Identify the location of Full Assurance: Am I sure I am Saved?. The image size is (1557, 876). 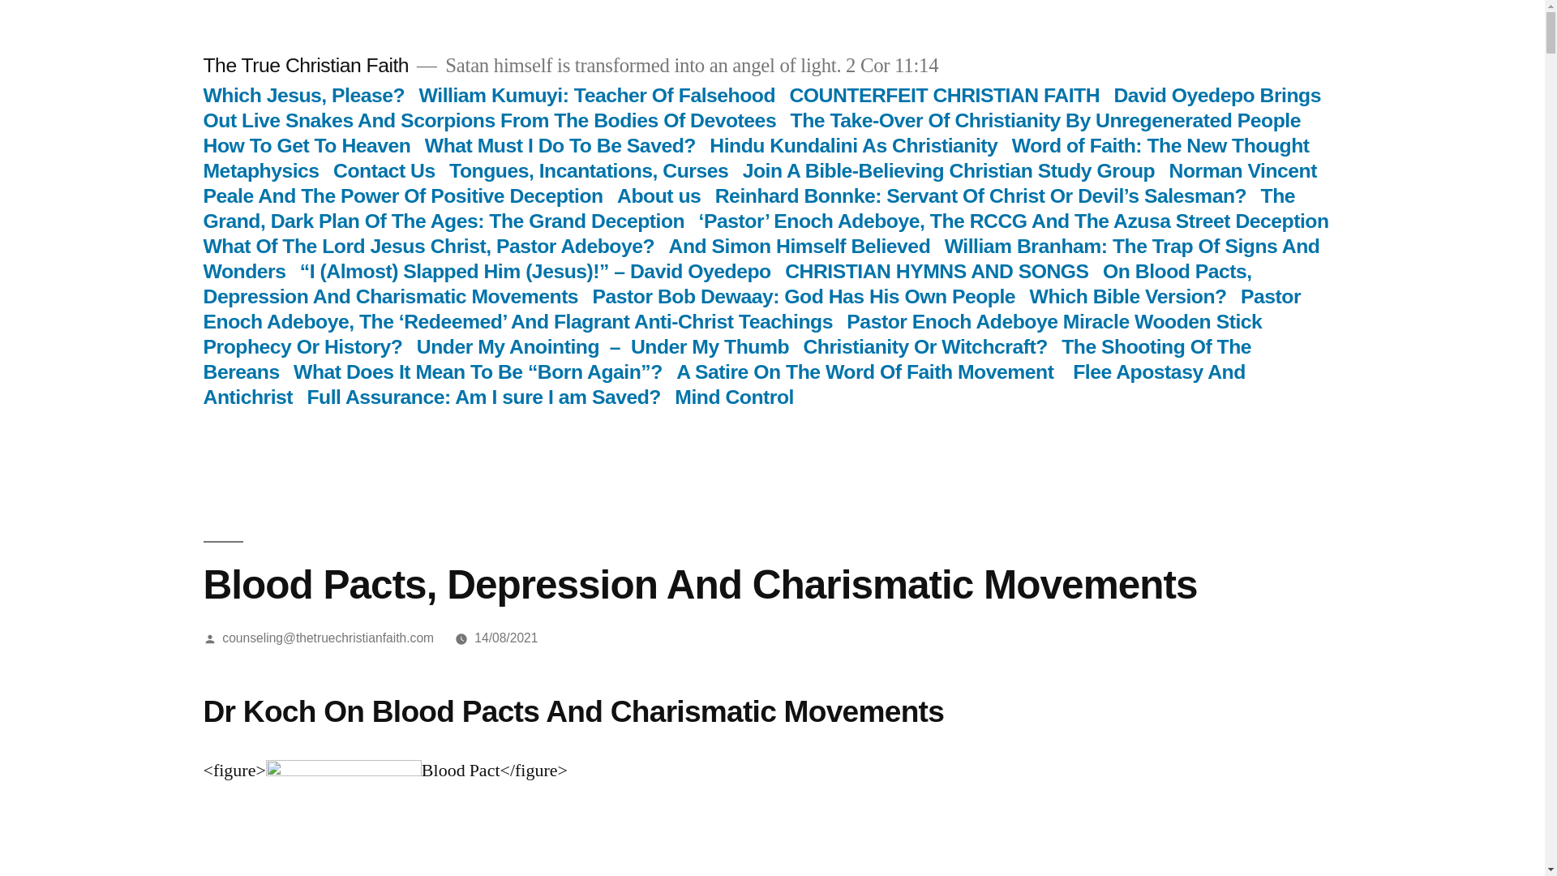
(483, 397).